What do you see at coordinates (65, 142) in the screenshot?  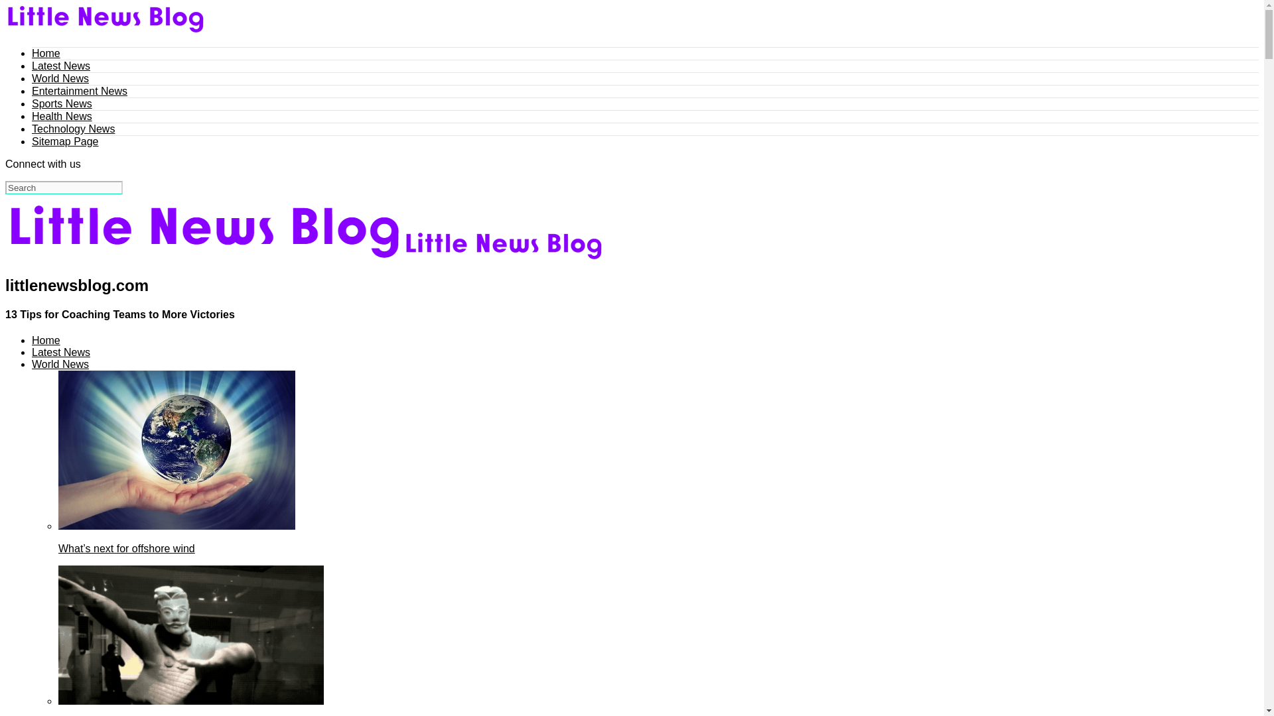 I see `Sitemap Page` at bounding box center [65, 142].